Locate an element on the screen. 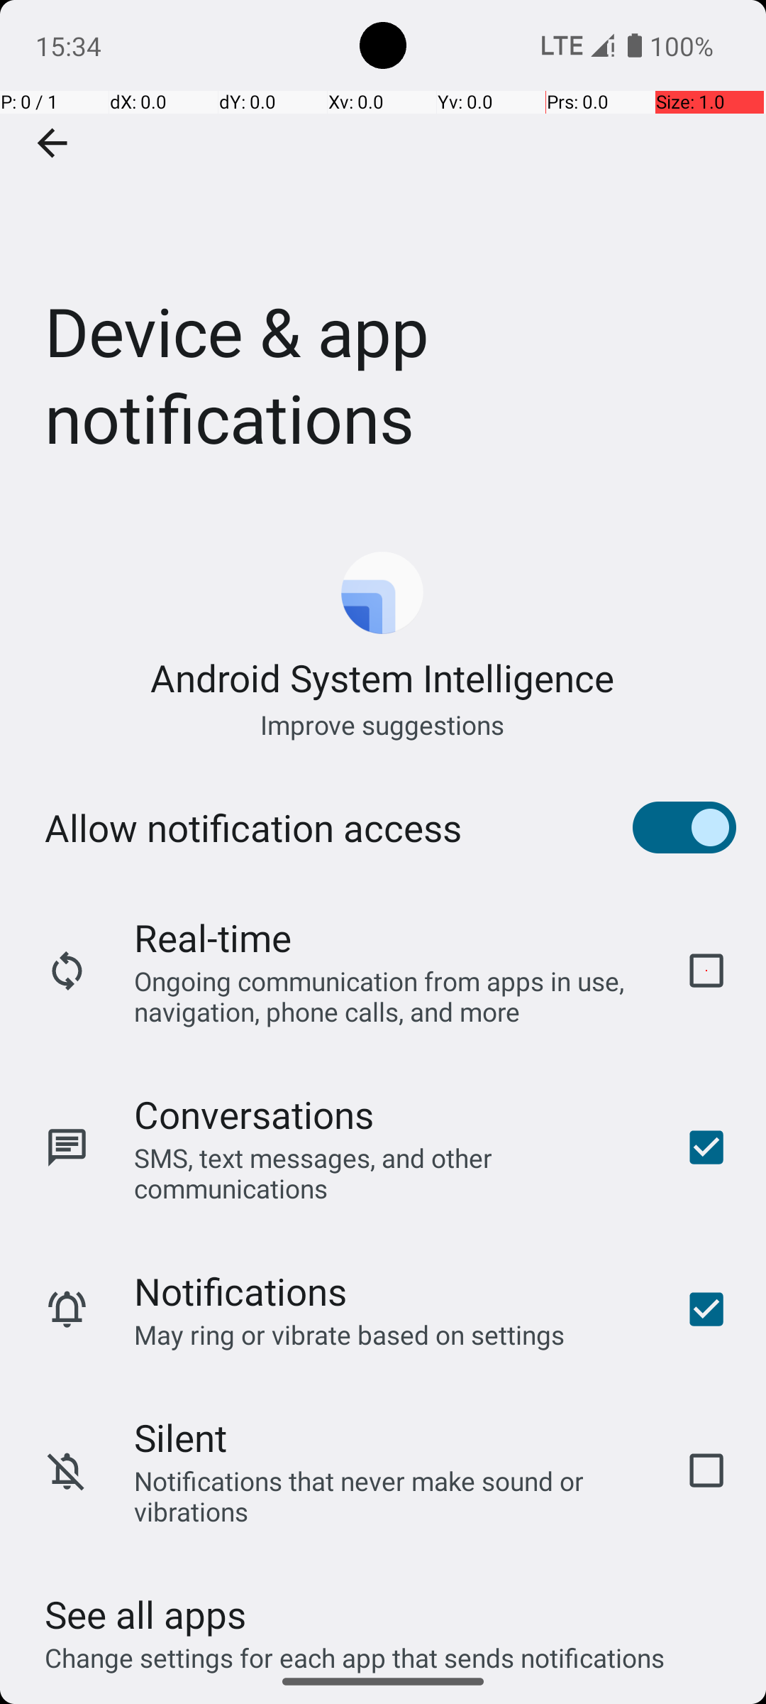 The image size is (766, 1704). May ring or vibrate based on settings is located at coordinates (350, 1335).